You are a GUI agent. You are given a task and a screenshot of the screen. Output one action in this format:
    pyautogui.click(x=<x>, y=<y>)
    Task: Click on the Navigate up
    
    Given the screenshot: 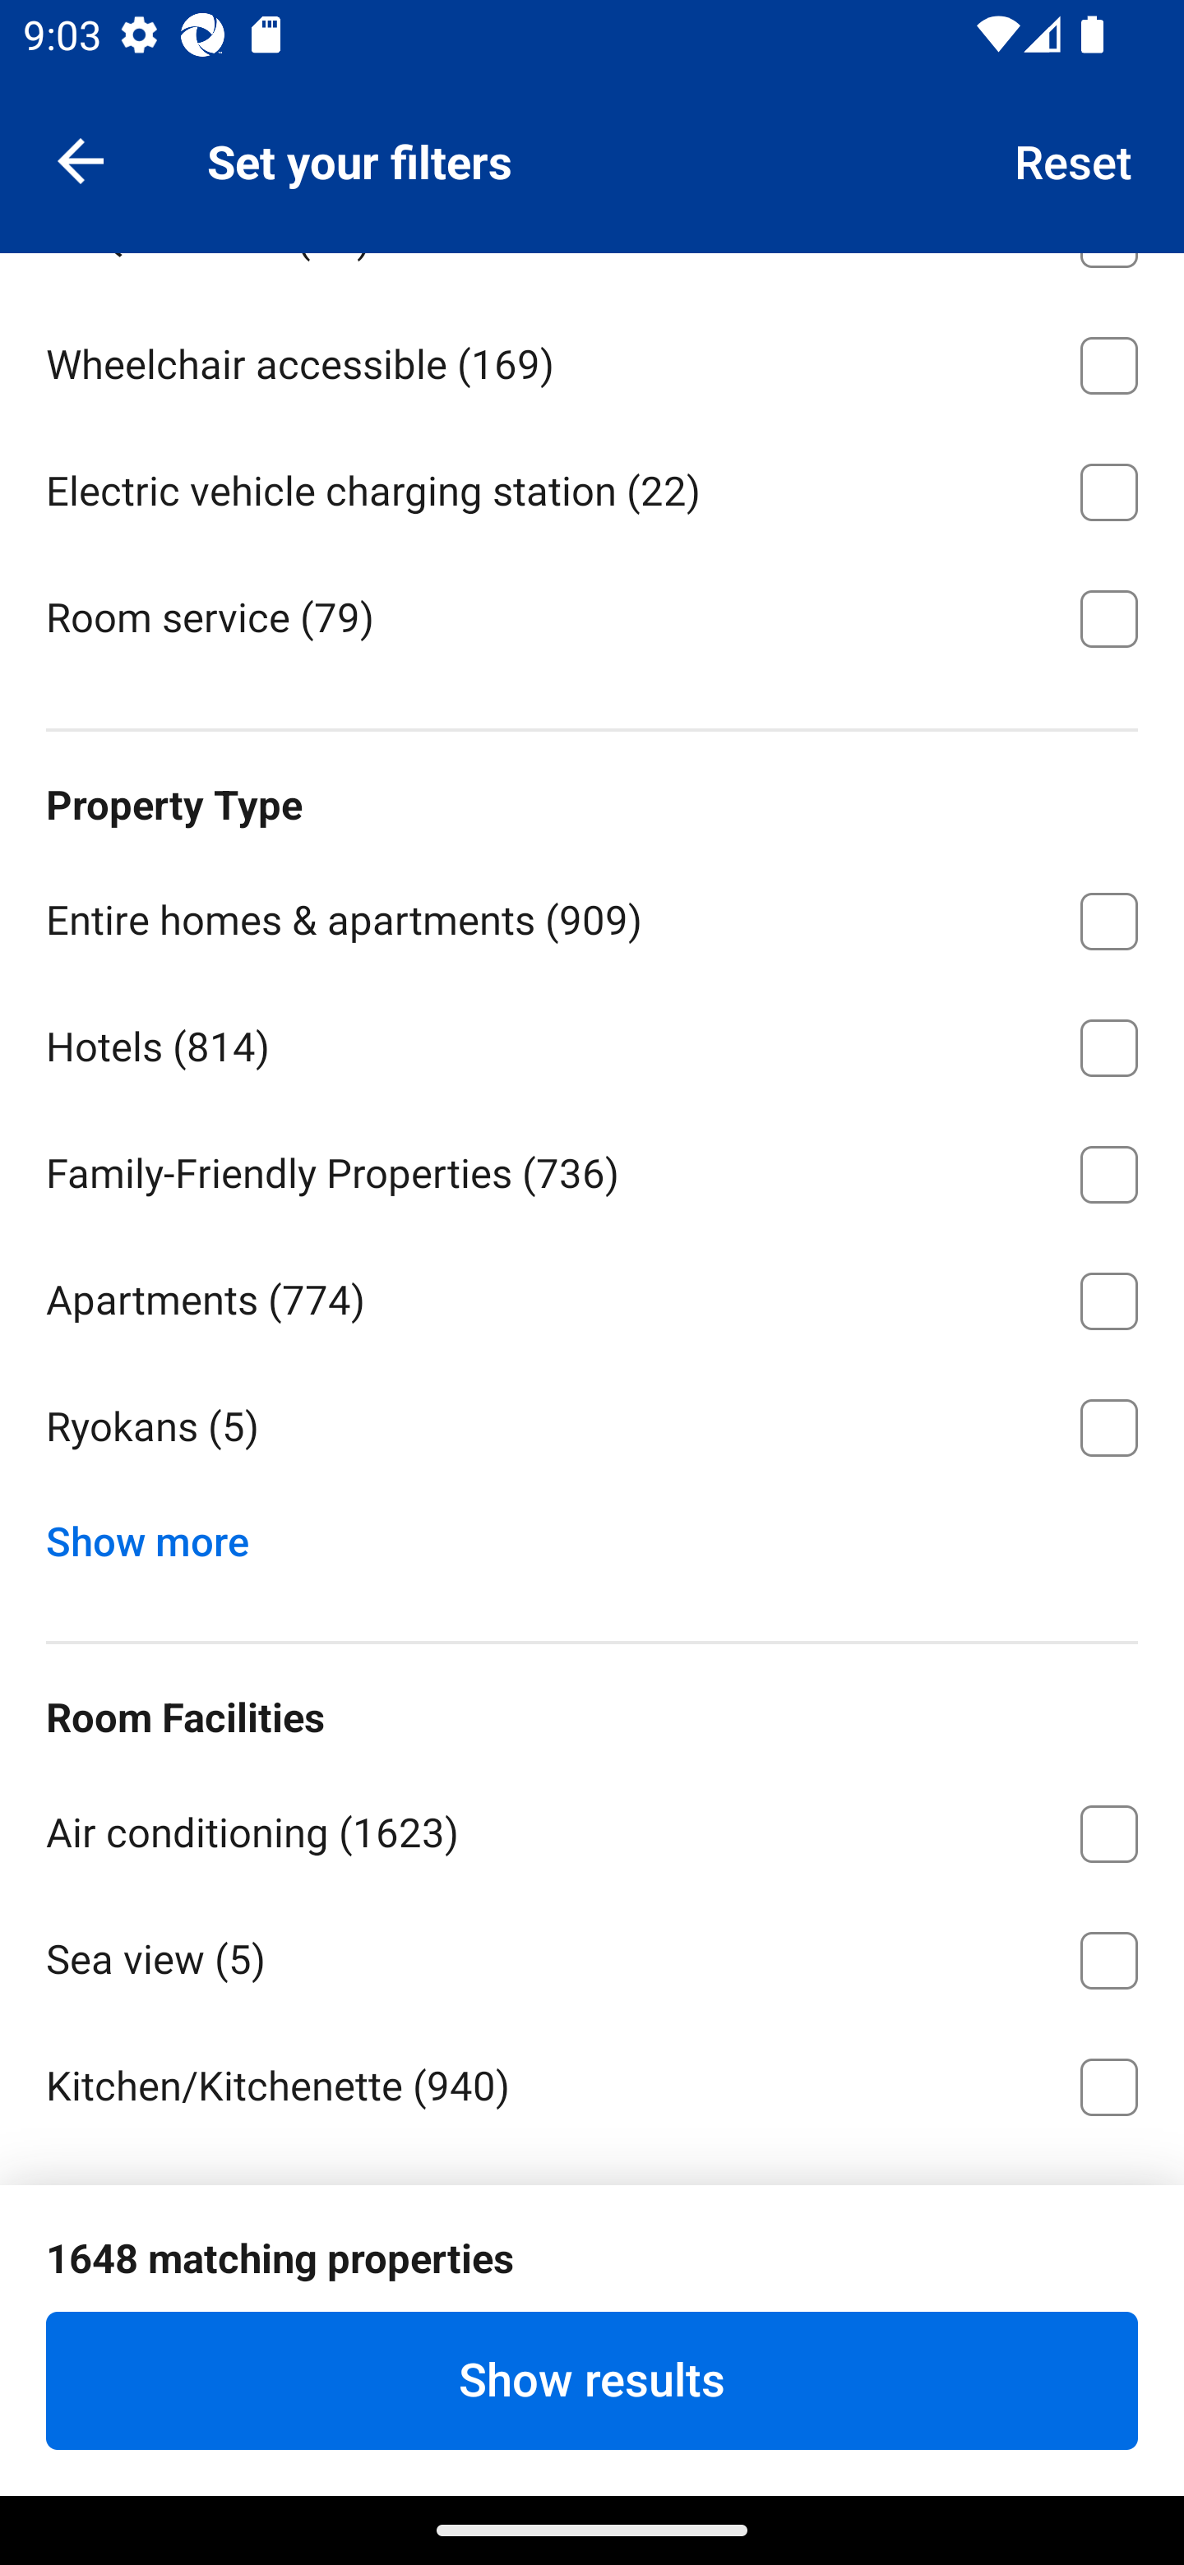 What is the action you would take?
    pyautogui.click(x=81, y=159)
    